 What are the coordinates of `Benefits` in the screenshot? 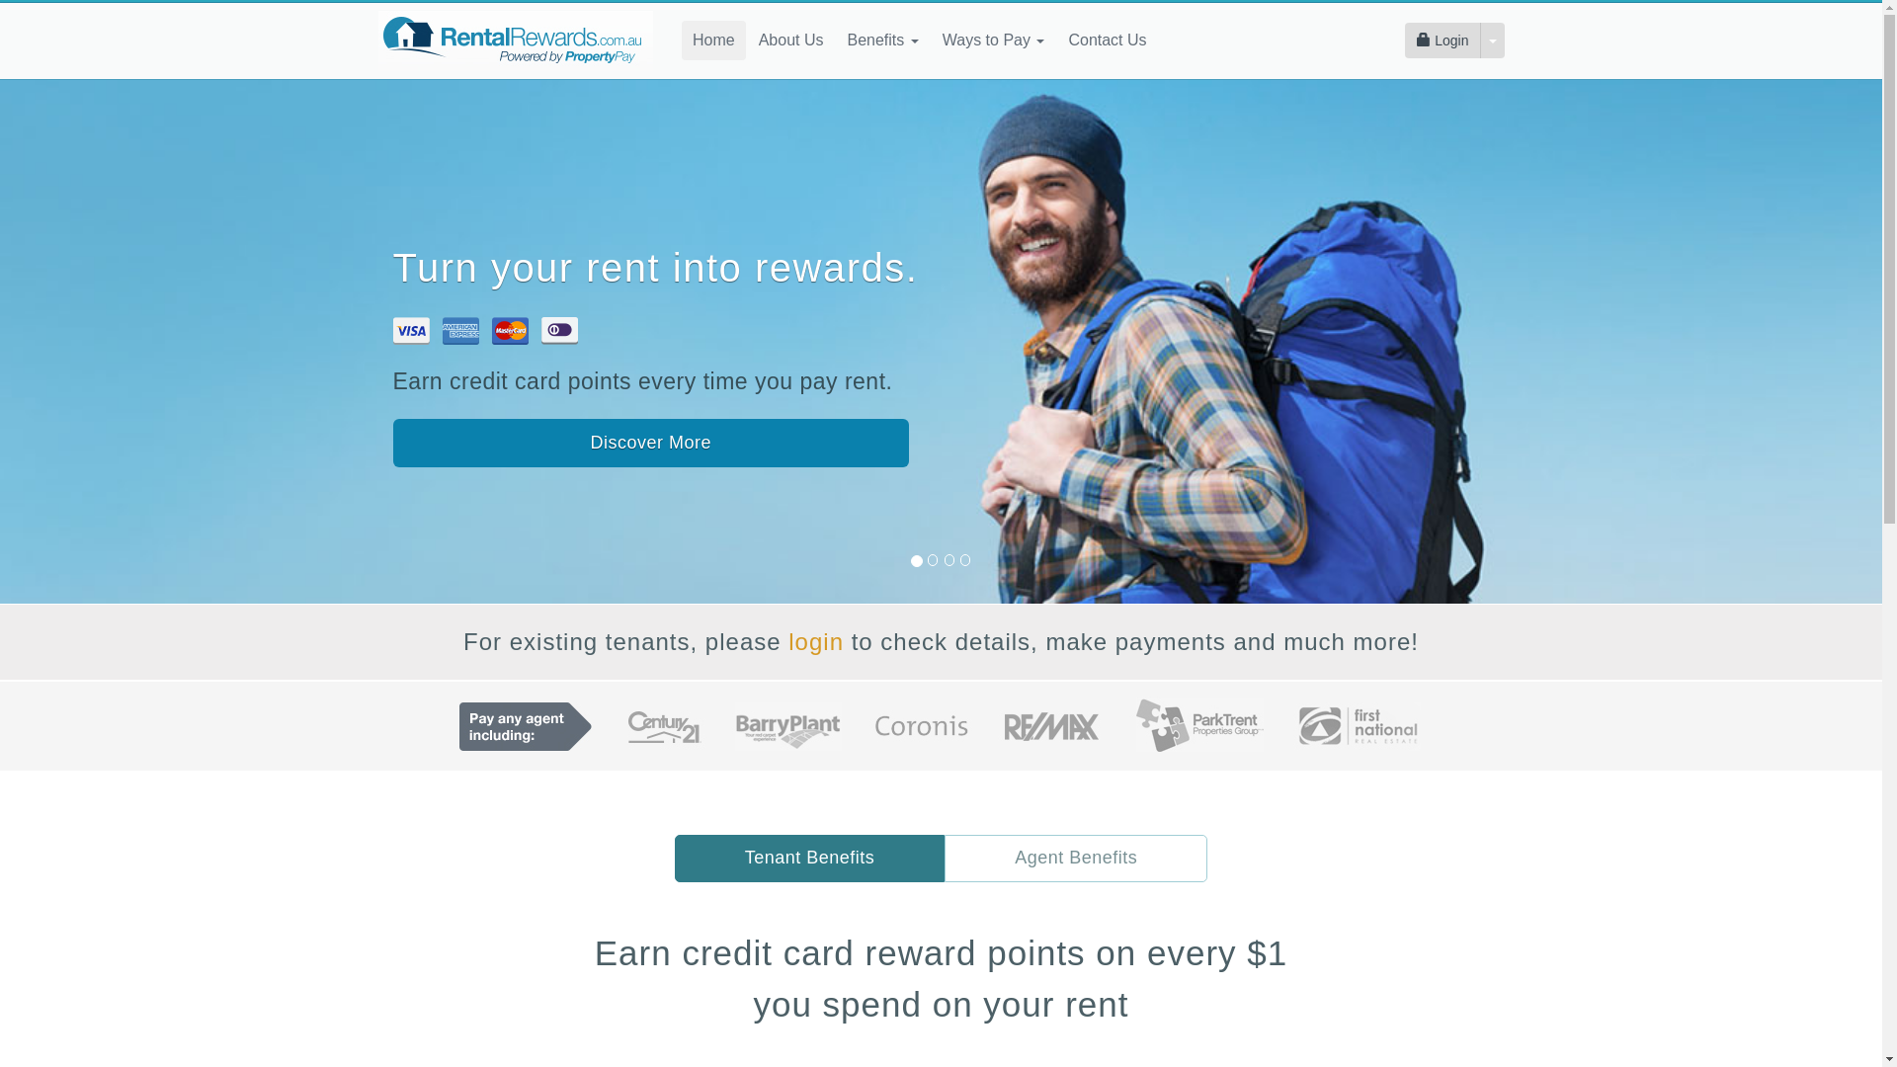 It's located at (882, 41).